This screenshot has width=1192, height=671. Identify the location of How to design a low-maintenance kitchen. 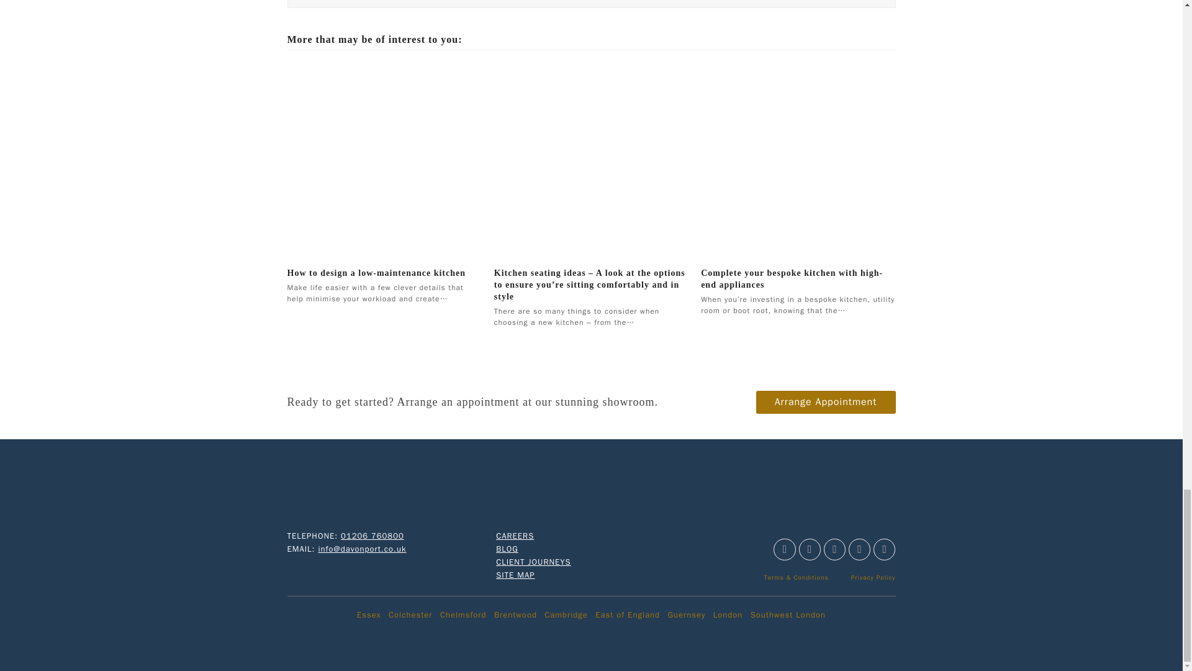
(384, 159).